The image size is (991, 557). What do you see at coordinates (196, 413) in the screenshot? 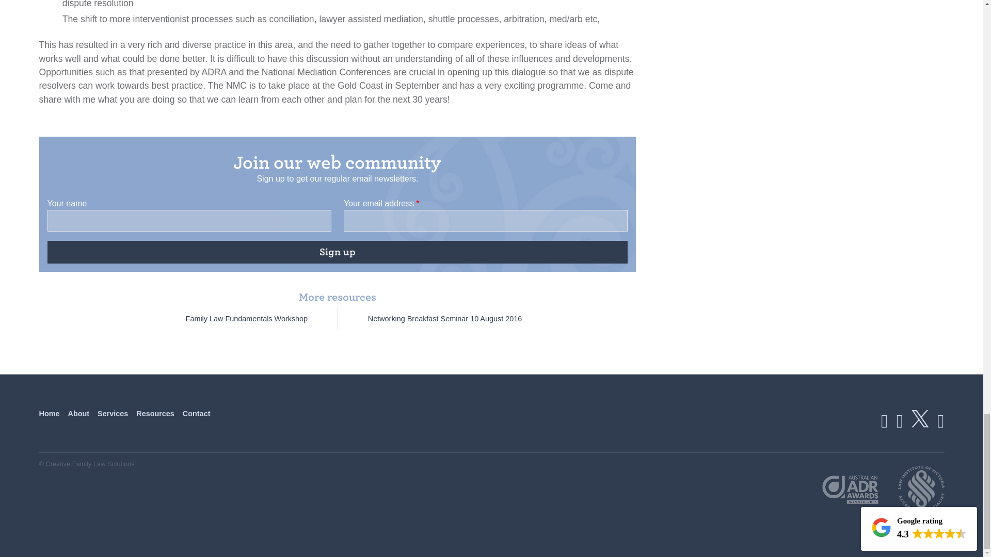
I see `Contact` at bounding box center [196, 413].